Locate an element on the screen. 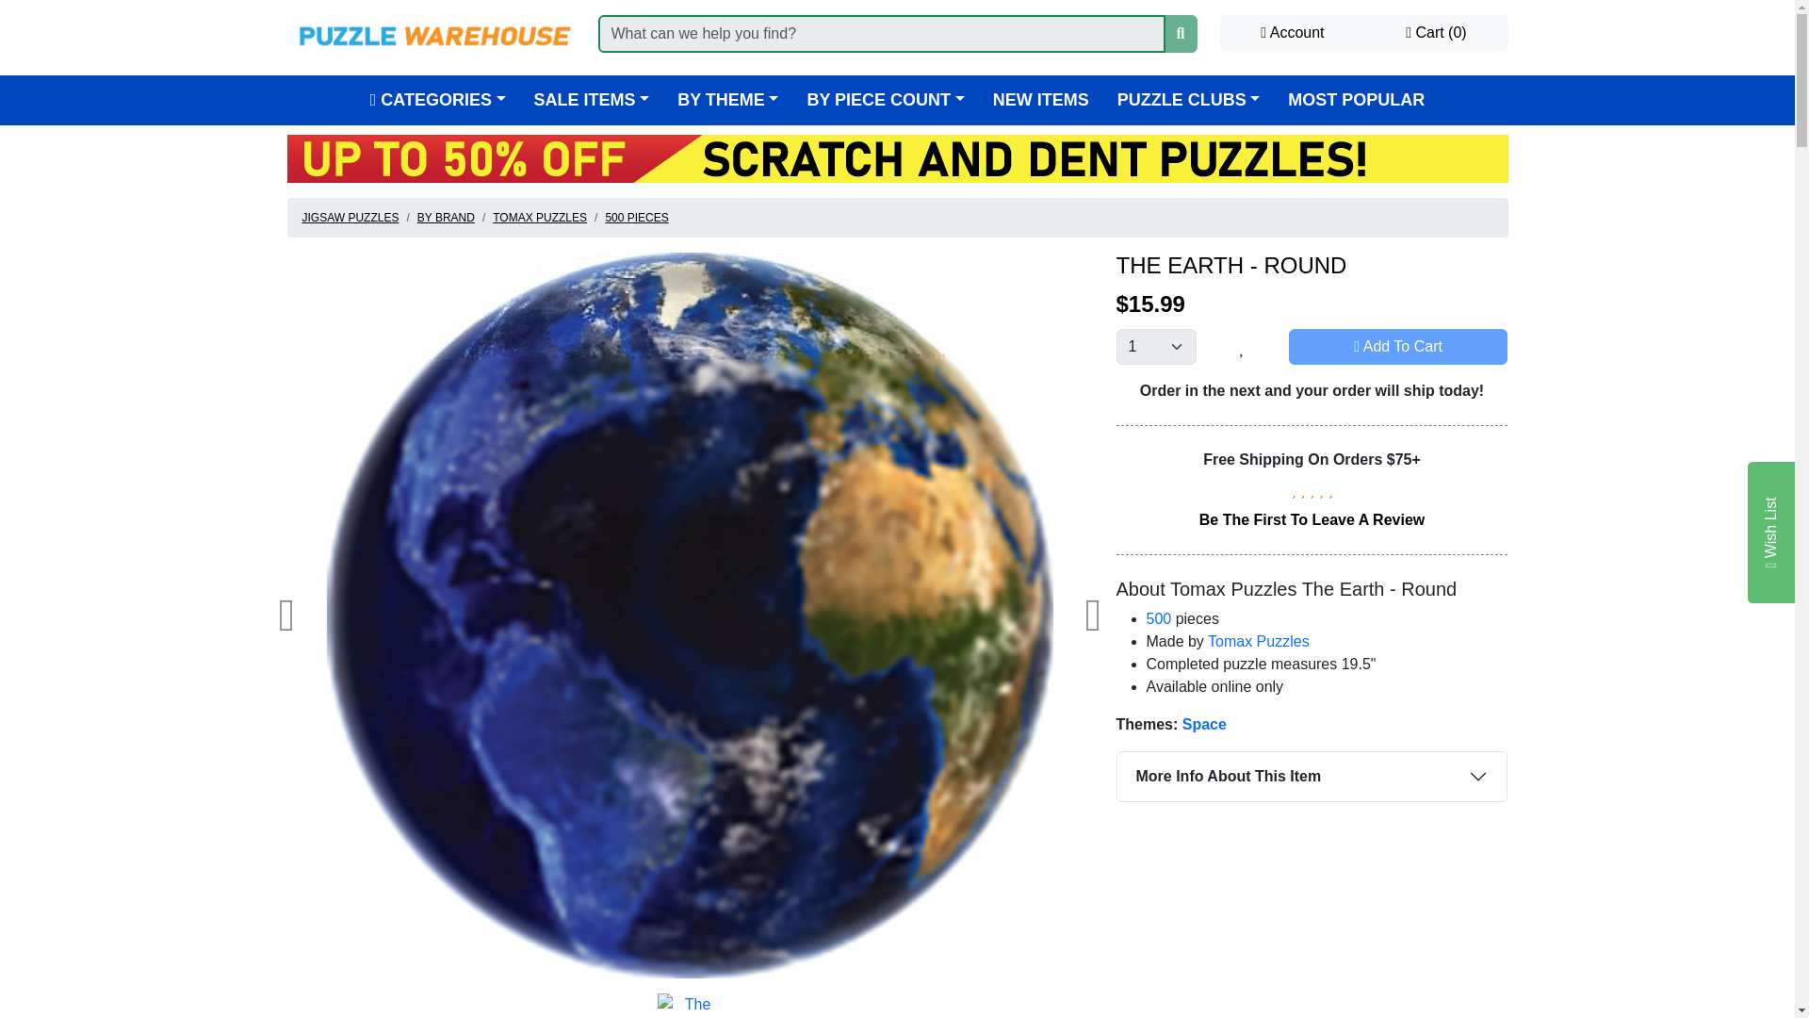 This screenshot has width=1809, height=1018. Quantity is located at coordinates (1155, 346).